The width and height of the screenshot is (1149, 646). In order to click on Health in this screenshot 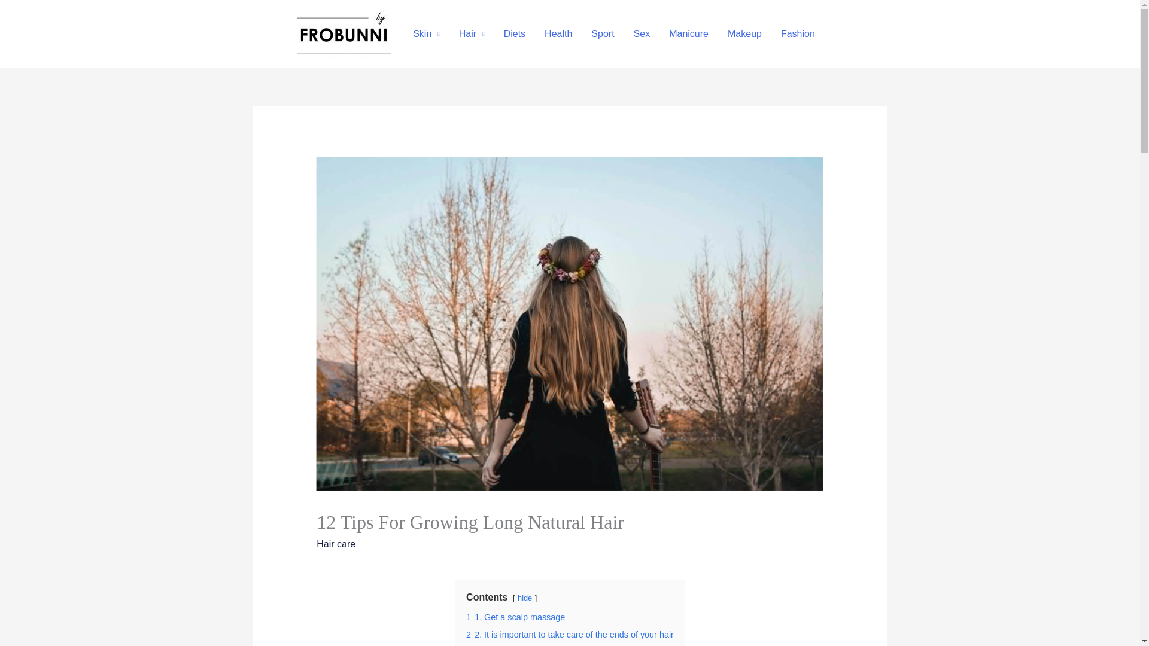, I will do `click(558, 33)`.